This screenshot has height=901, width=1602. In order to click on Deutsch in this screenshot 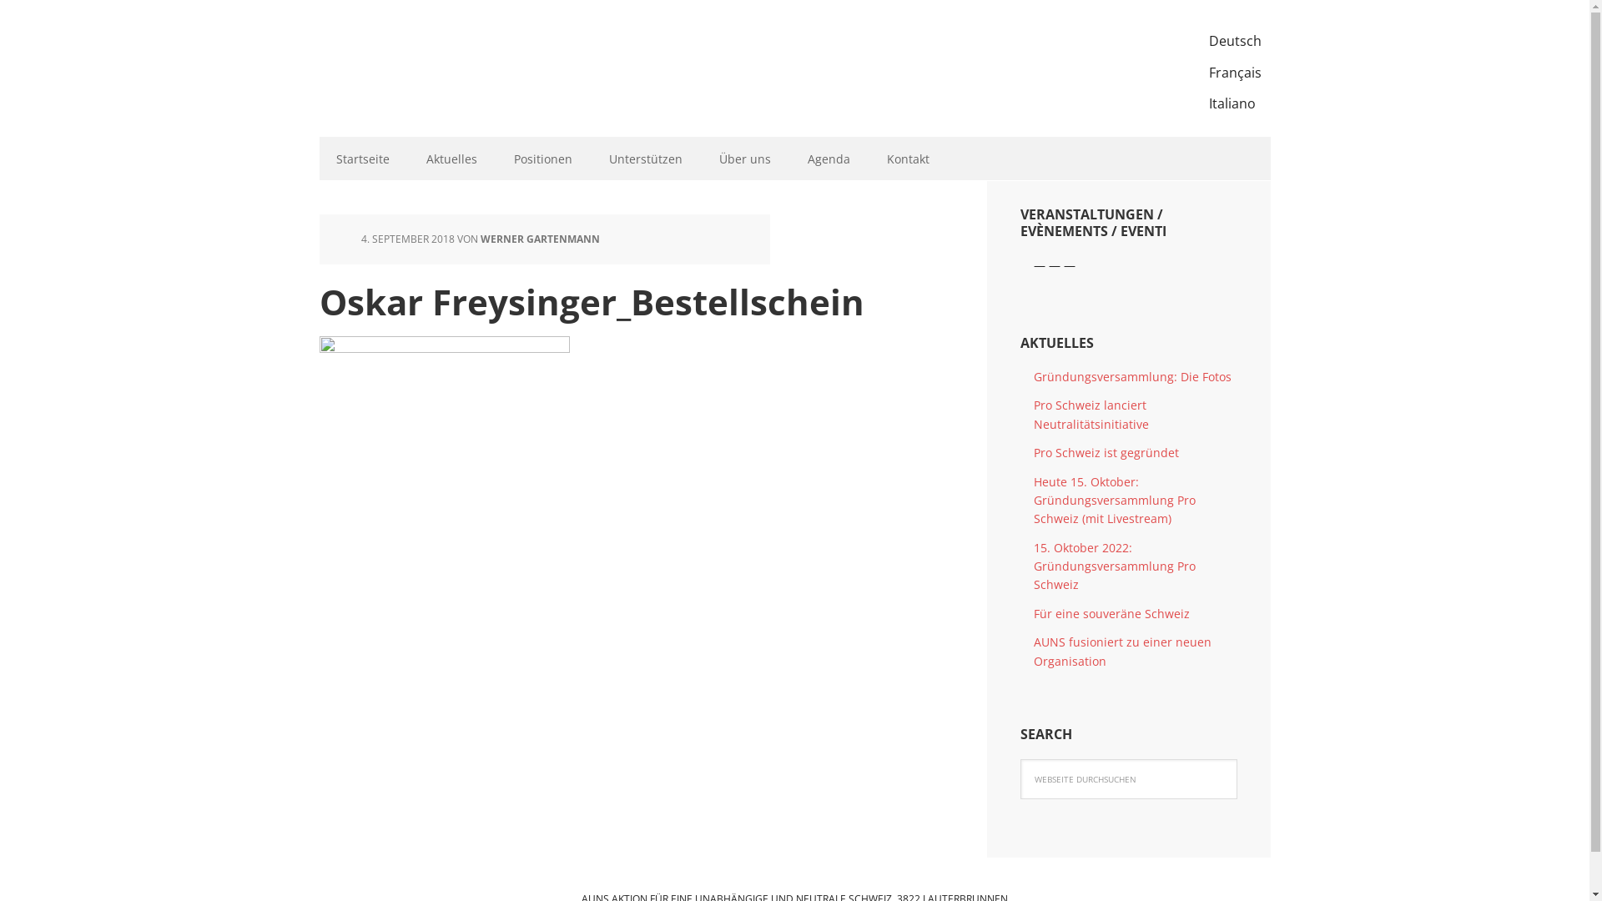, I will do `click(1235, 42)`.